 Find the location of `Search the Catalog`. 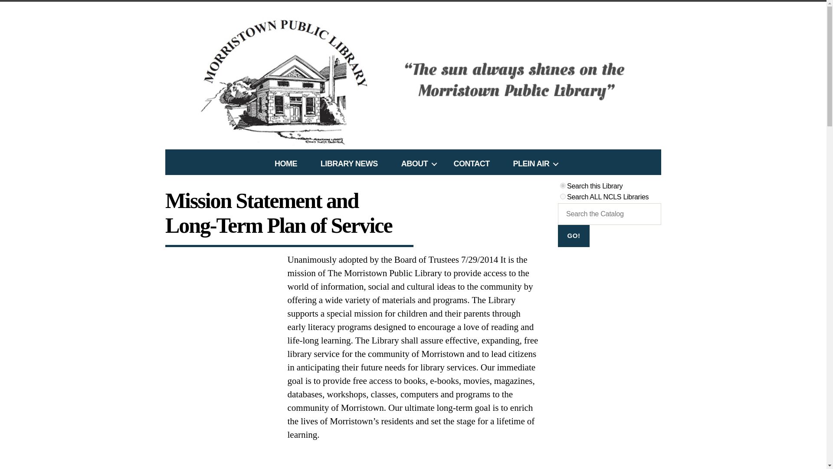

Search the Catalog is located at coordinates (574, 236).